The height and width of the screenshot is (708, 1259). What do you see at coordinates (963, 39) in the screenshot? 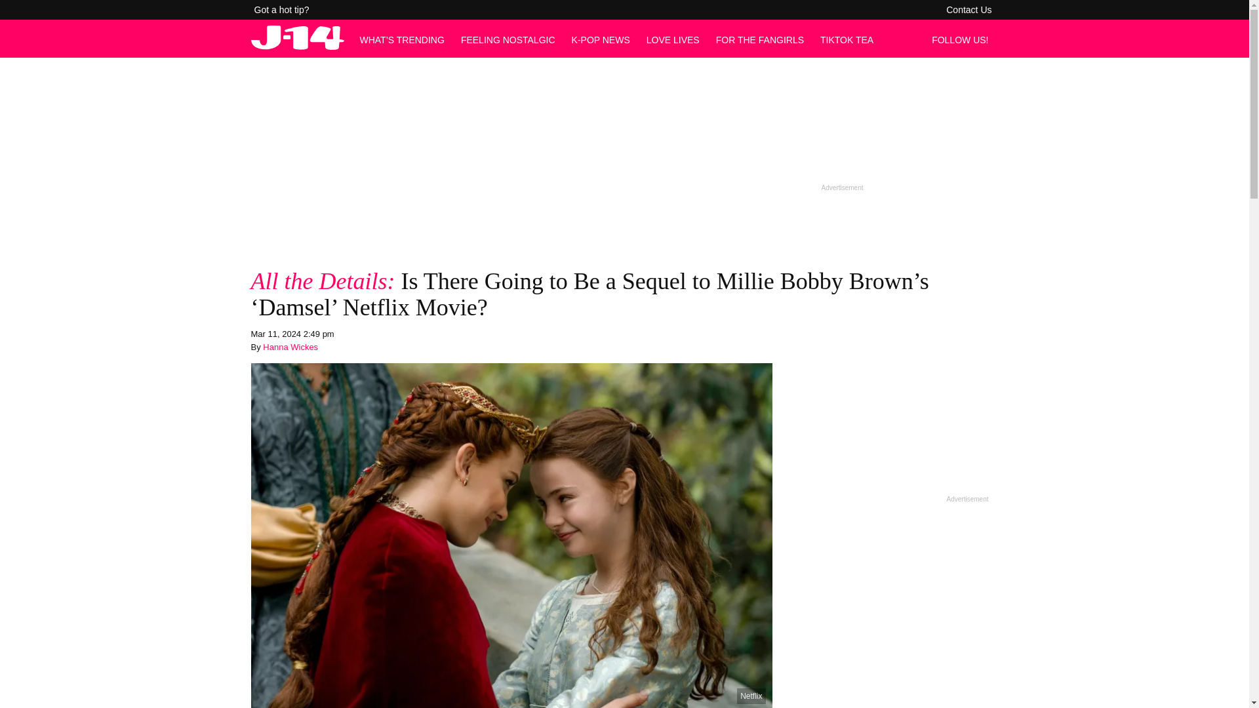
I see `FOLLOW US!` at bounding box center [963, 39].